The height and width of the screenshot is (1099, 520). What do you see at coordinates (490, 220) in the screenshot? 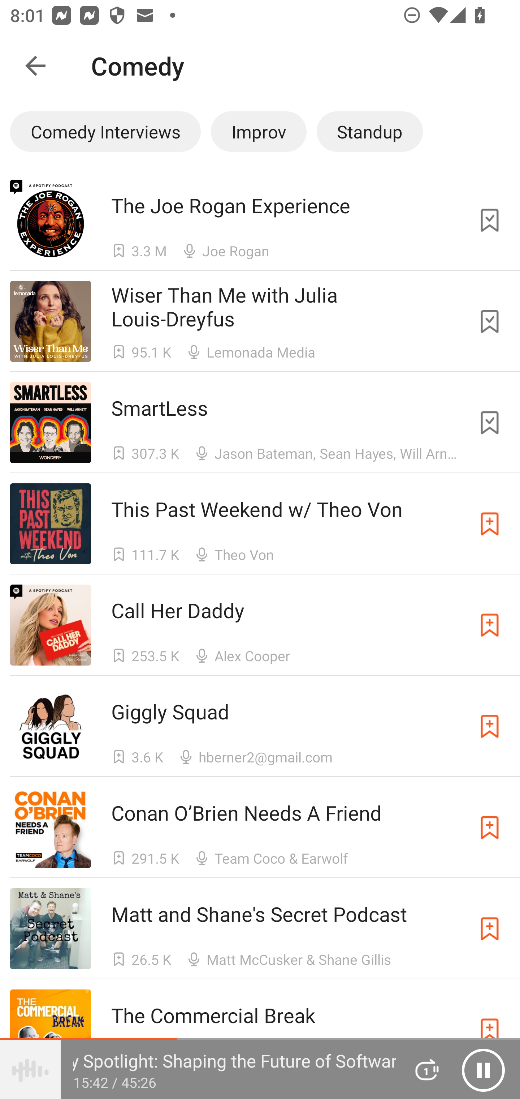
I see `Unsubscribe` at bounding box center [490, 220].